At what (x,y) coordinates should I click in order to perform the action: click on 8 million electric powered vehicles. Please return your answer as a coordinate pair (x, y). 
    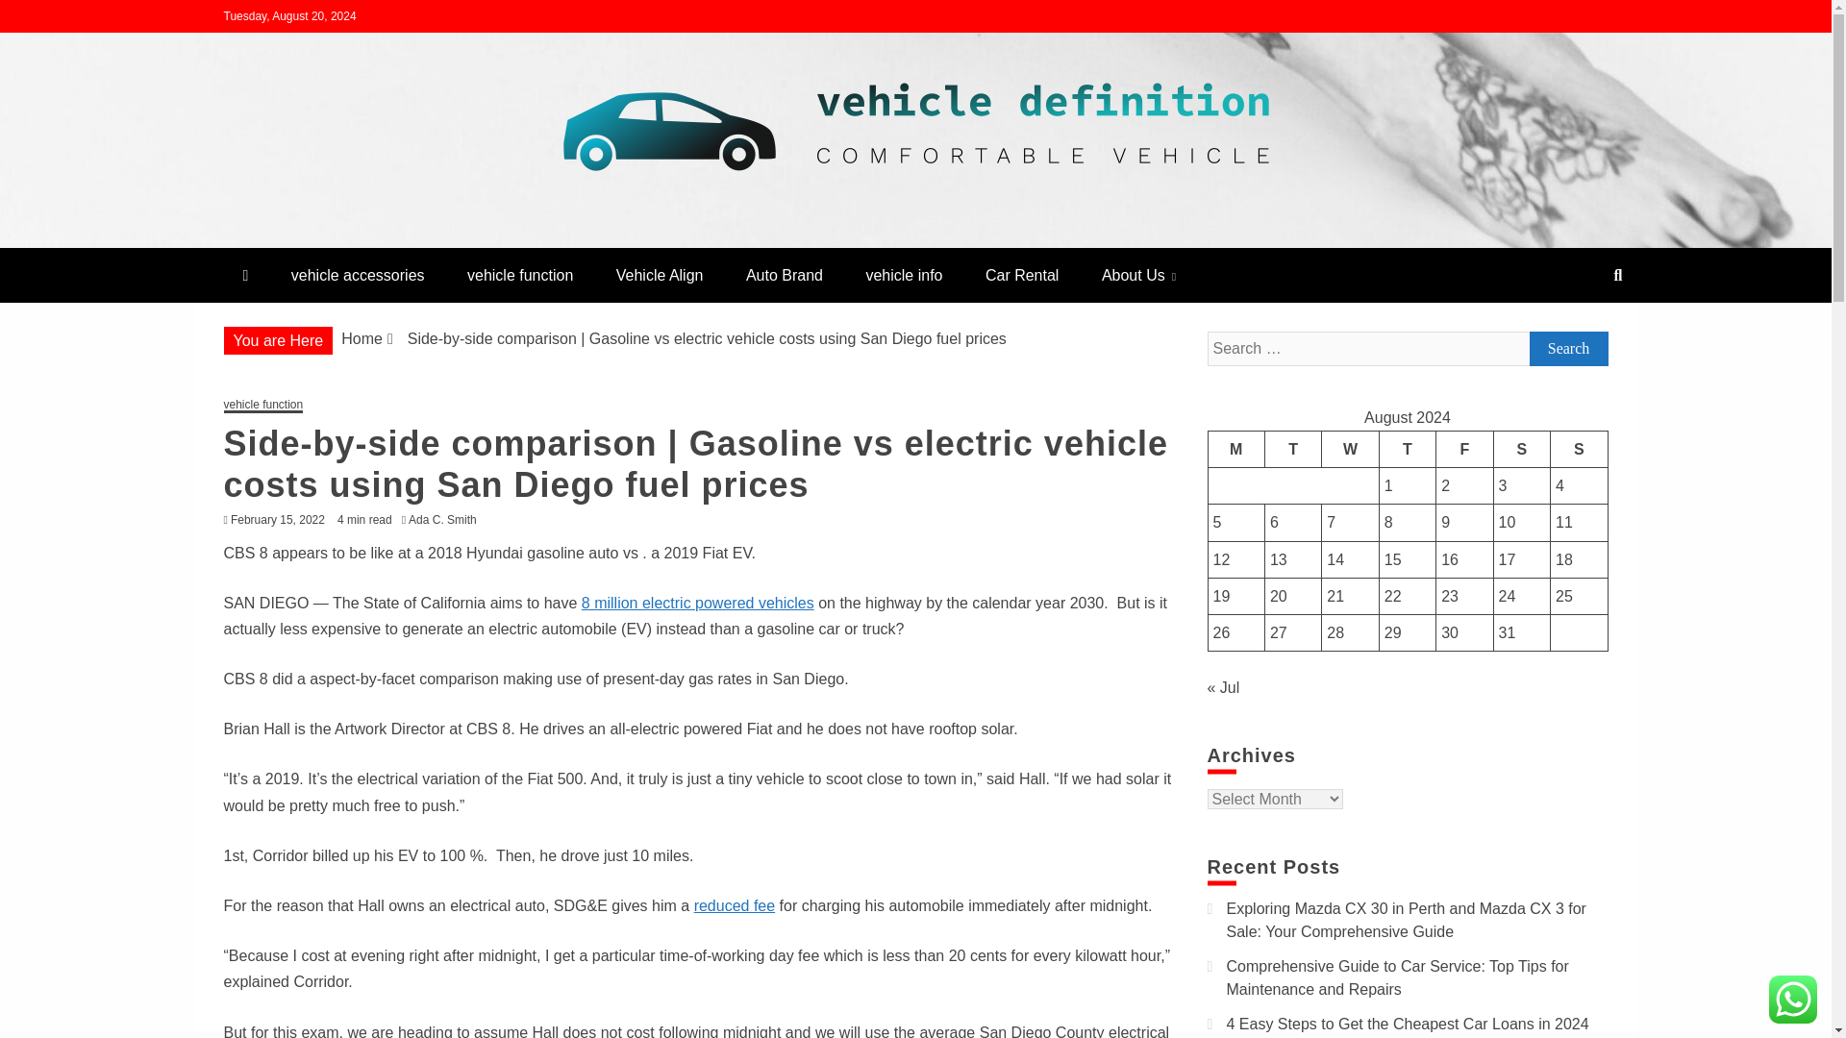
    Looking at the image, I should click on (697, 603).